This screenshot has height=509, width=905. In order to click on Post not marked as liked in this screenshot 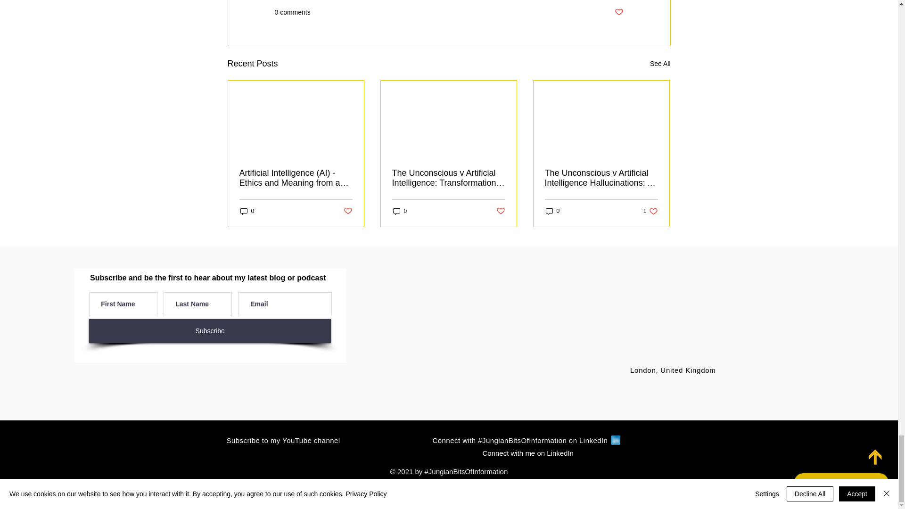, I will do `click(618, 12)`.